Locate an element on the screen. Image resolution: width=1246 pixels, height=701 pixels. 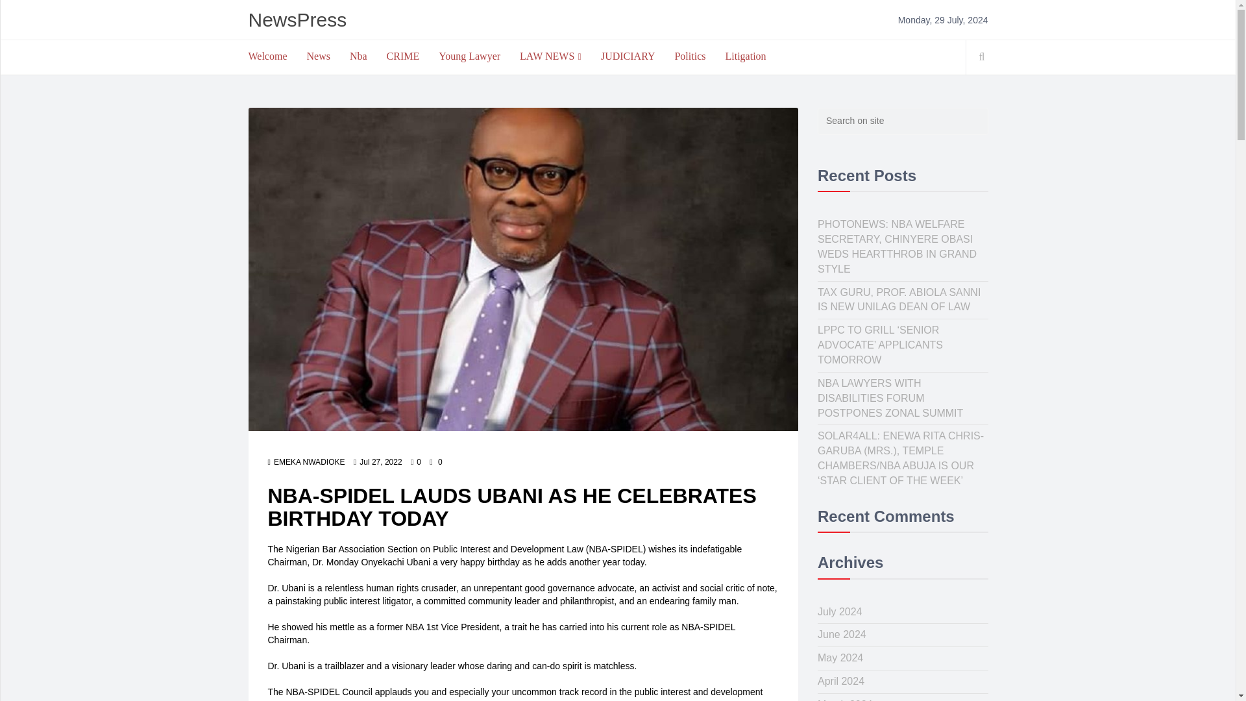
Young Lawyer is located at coordinates (469, 56).